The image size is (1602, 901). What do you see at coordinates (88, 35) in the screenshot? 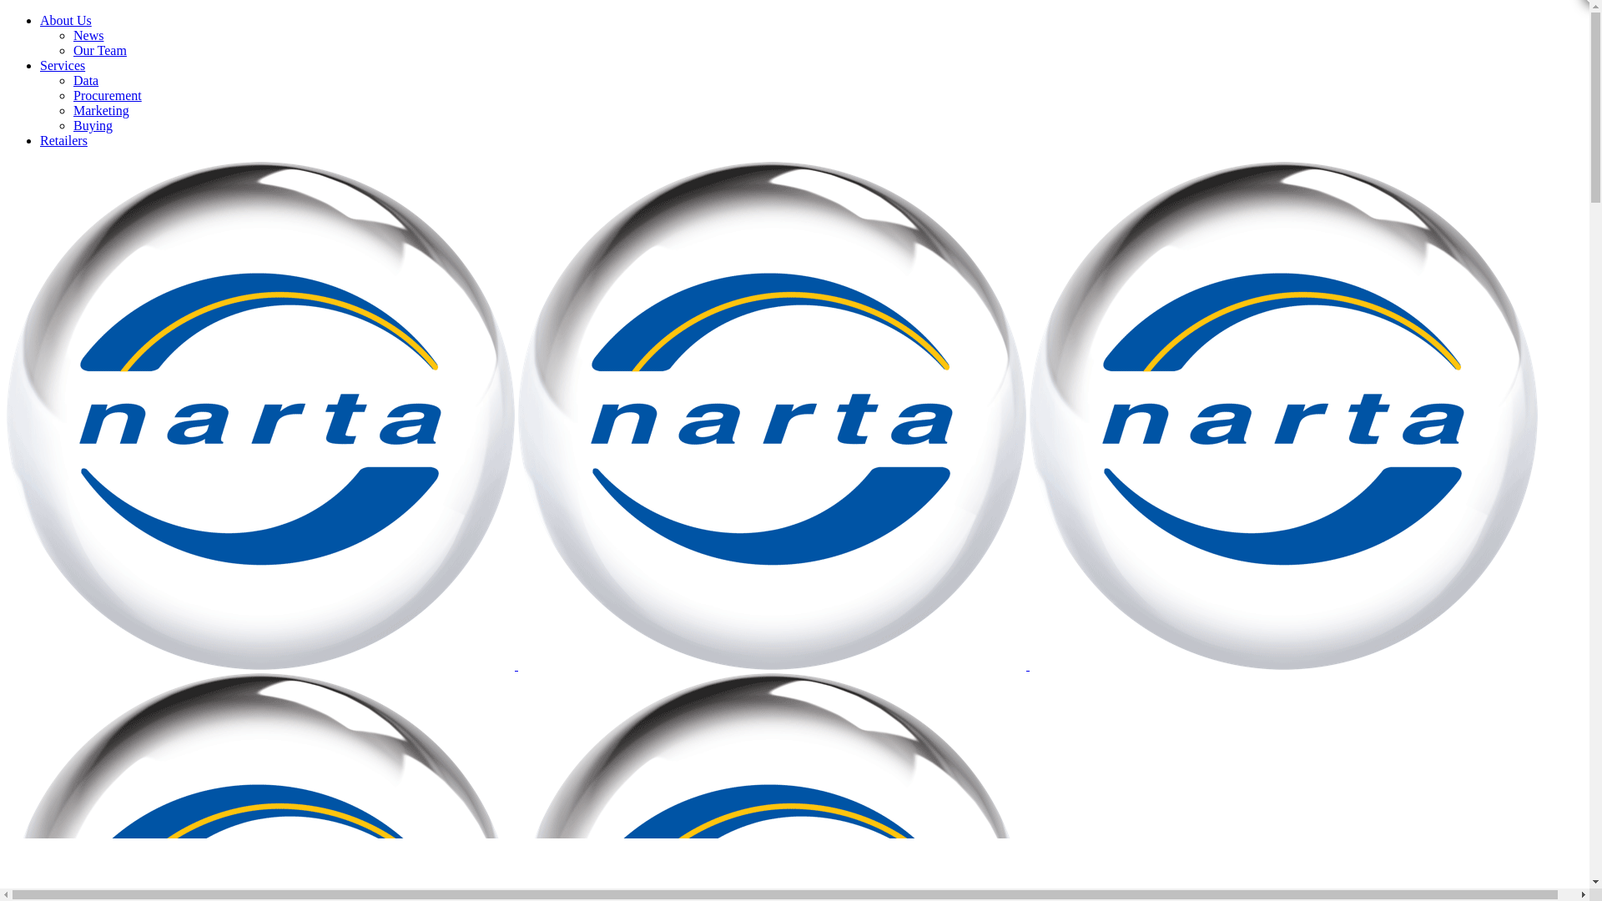
I see `News` at bounding box center [88, 35].